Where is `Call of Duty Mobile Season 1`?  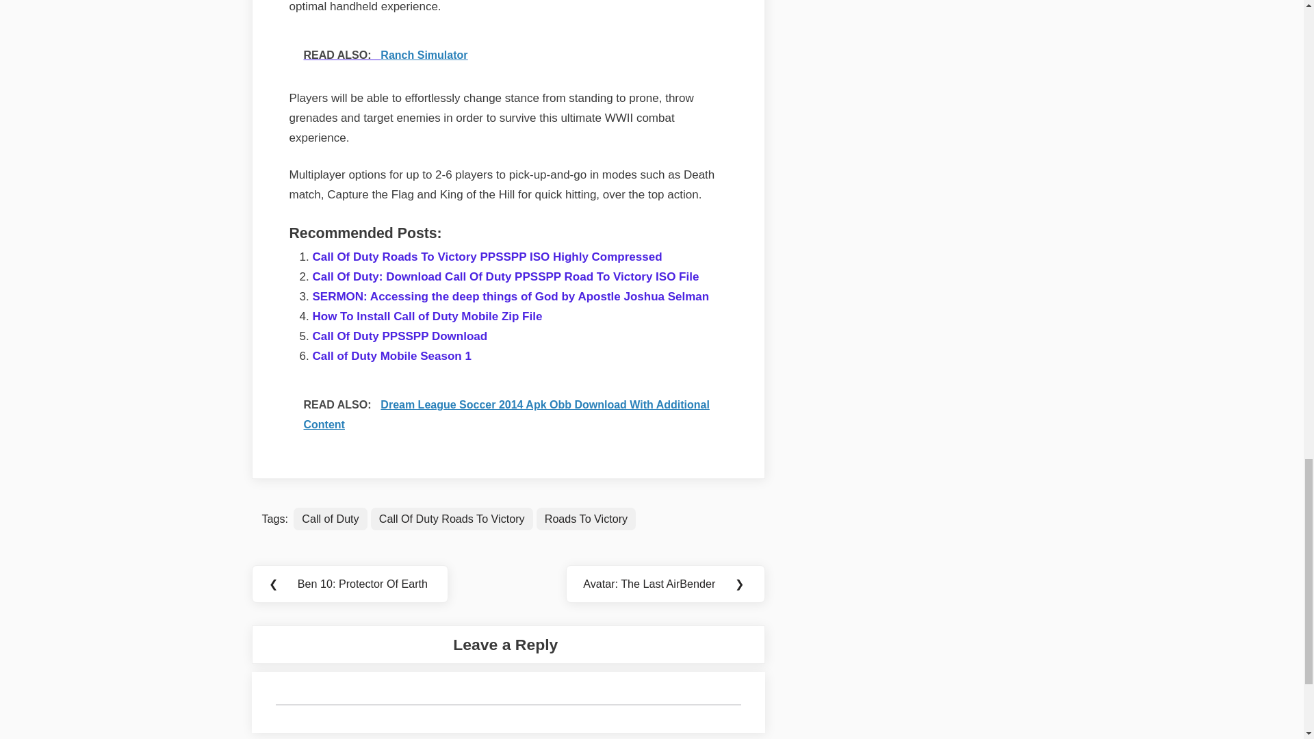 Call of Duty Mobile Season 1 is located at coordinates (391, 356).